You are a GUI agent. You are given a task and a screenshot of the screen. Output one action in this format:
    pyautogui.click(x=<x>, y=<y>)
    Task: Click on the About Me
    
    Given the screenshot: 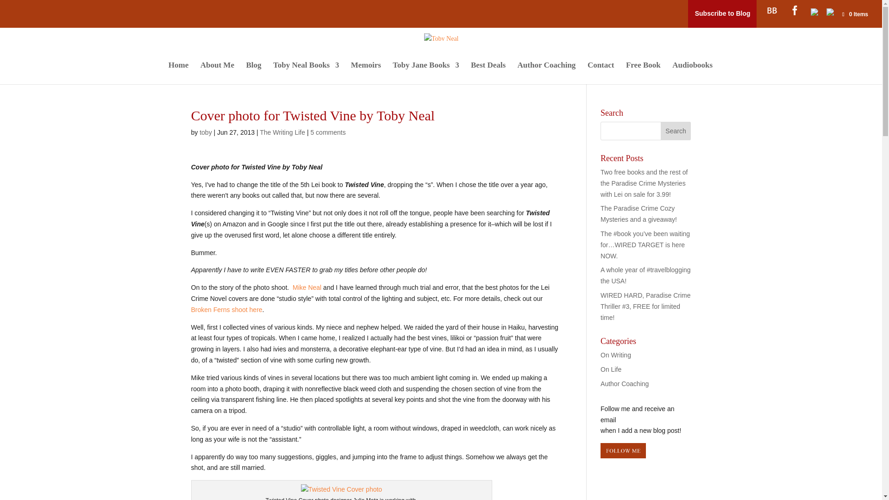 What is the action you would take?
    pyautogui.click(x=218, y=73)
    